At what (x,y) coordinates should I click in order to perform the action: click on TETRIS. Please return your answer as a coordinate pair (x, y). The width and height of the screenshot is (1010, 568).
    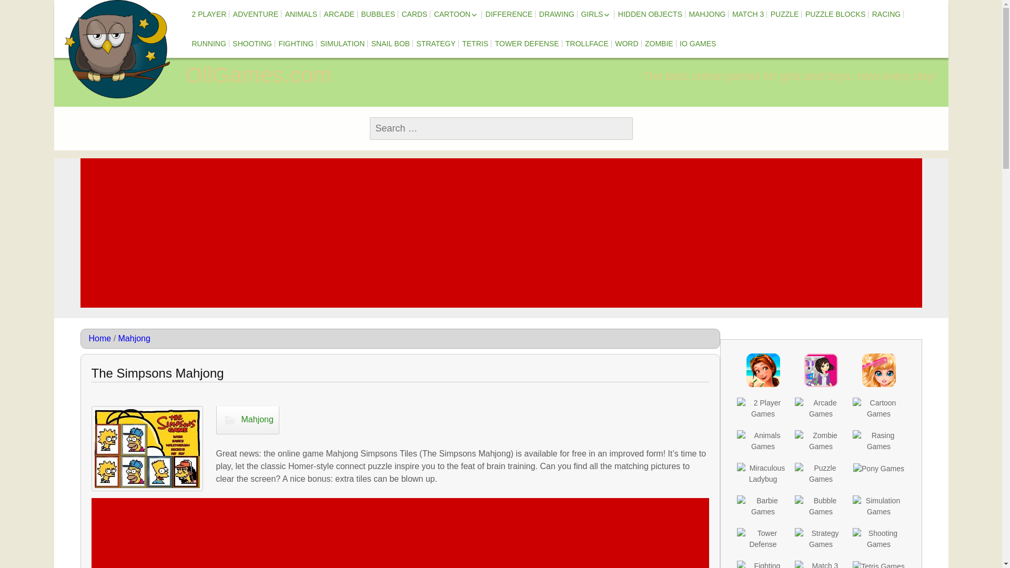
    Looking at the image, I should click on (474, 43).